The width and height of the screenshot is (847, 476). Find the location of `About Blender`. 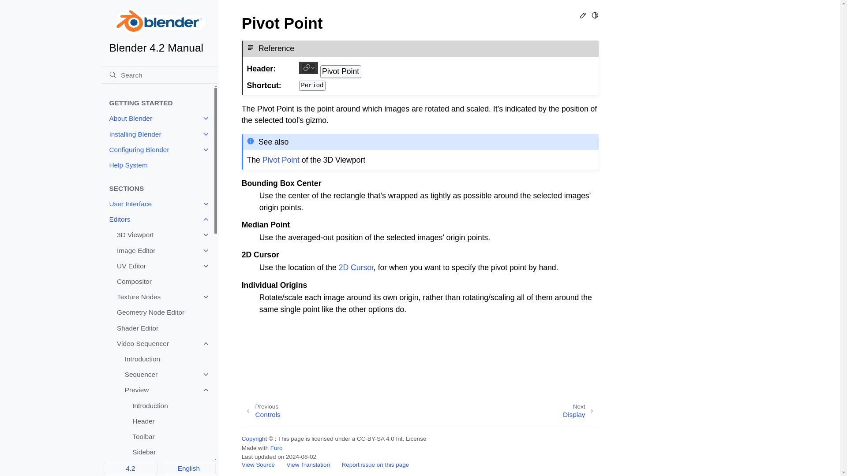

About Blender is located at coordinates (157, 119).